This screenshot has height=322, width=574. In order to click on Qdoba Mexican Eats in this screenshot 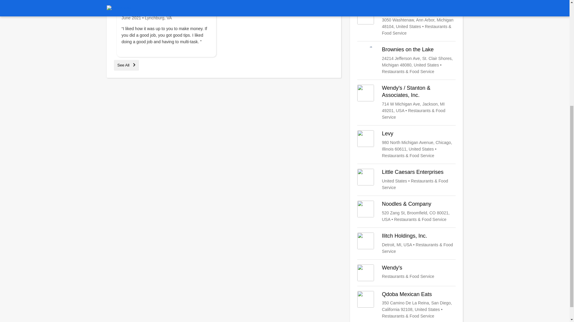, I will do `click(406, 305)`.